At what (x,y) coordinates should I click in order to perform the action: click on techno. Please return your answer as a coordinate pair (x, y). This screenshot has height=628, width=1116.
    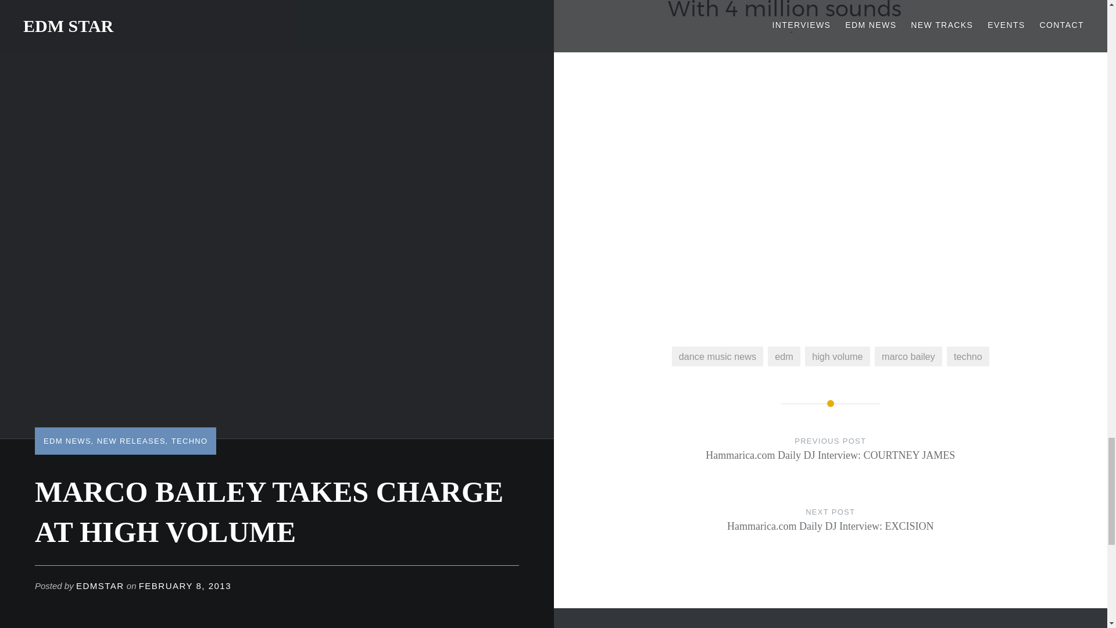
    Looking at the image, I should click on (831, 530).